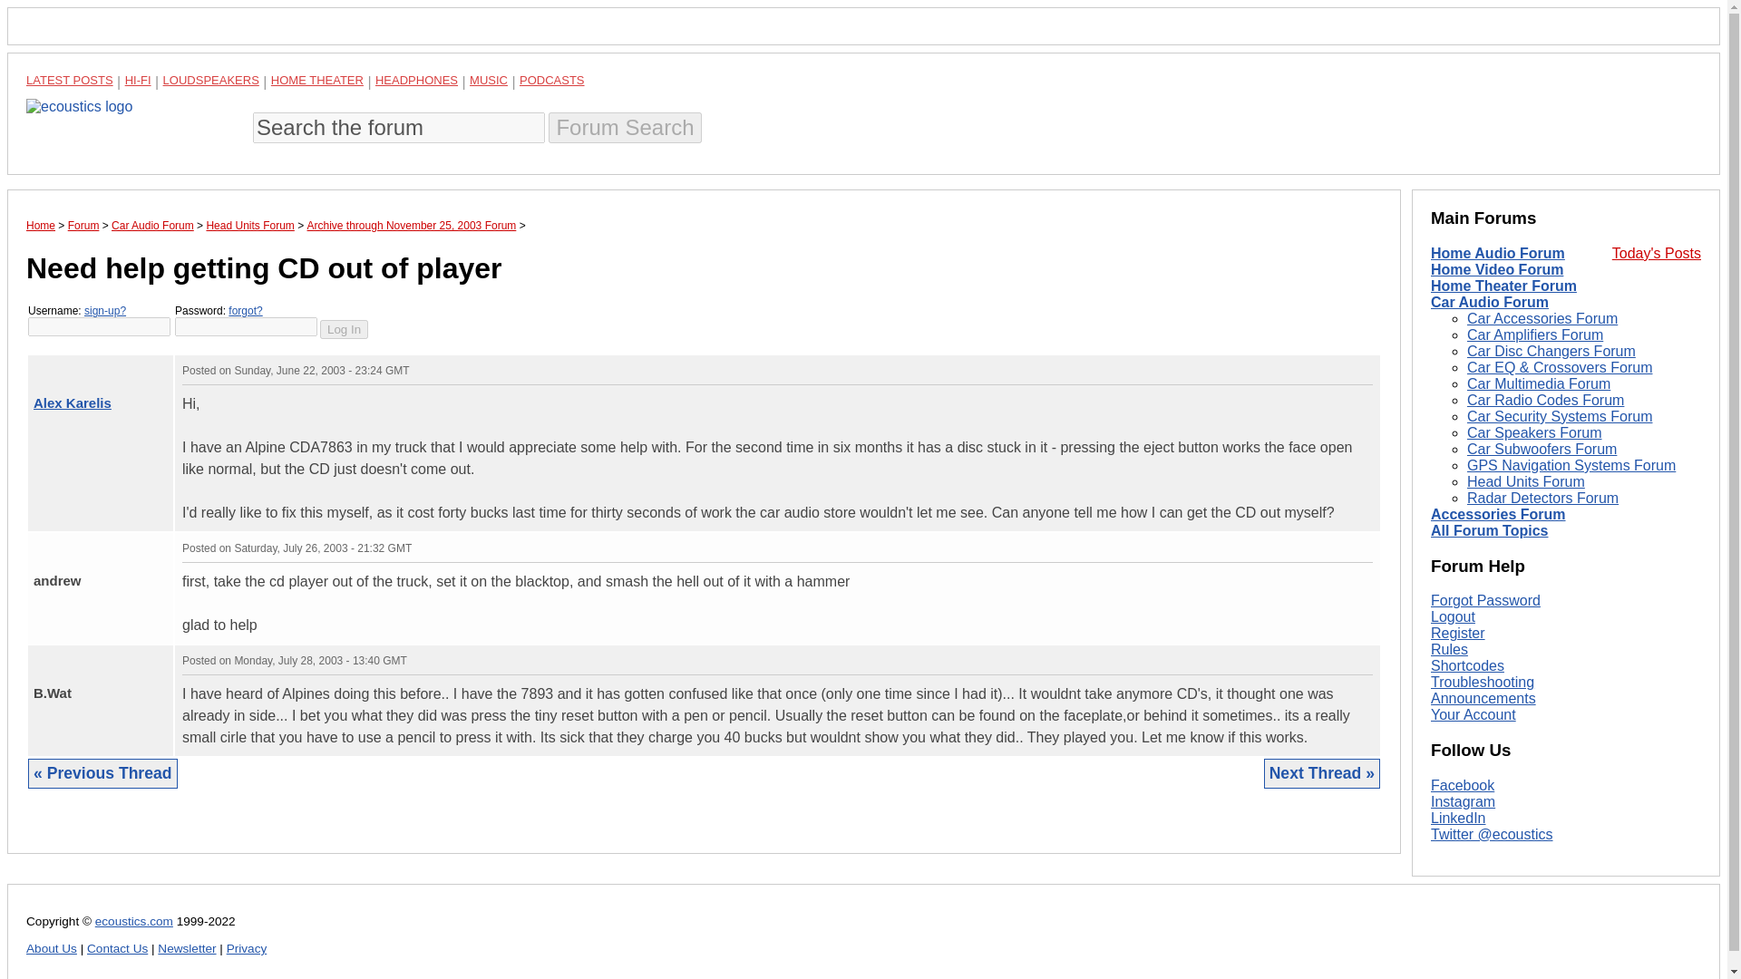 The image size is (1741, 979). I want to click on Log In, so click(344, 329).